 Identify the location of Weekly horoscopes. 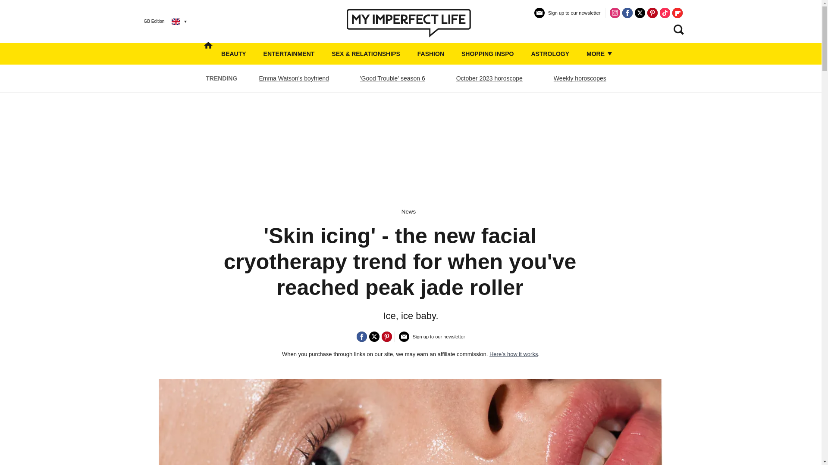
(580, 78).